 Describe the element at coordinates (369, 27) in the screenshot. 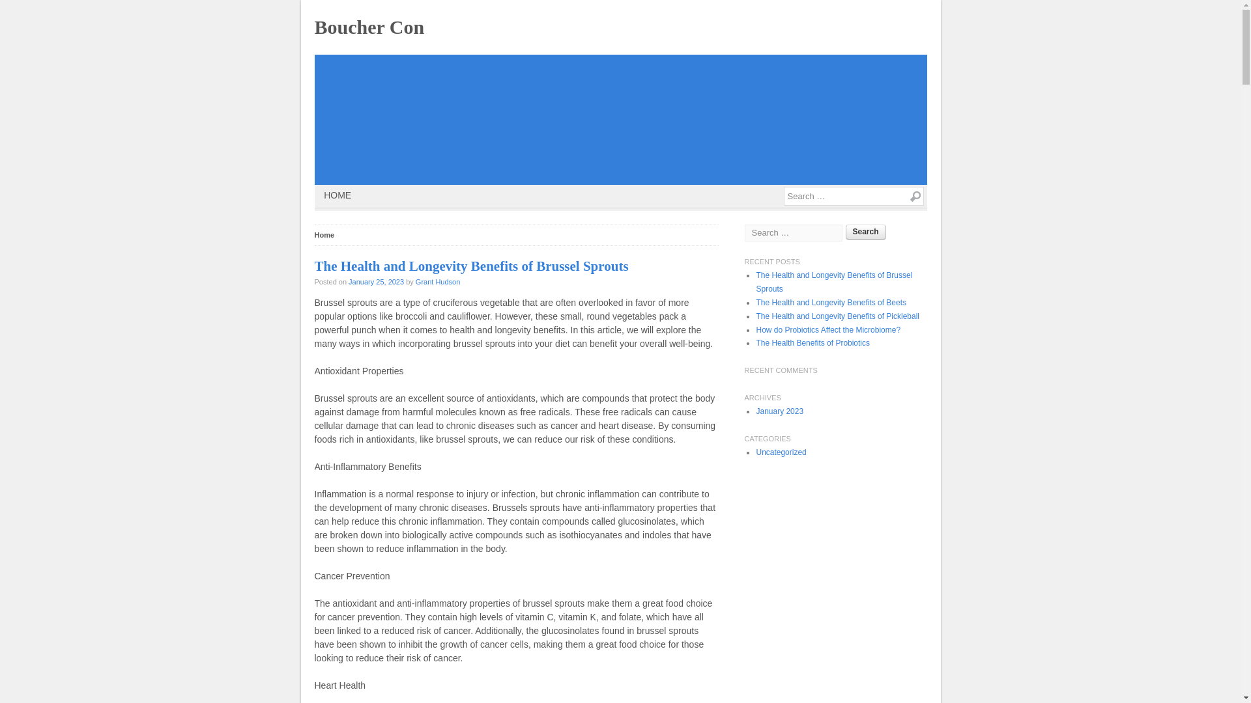

I see `Boucher Con` at that location.